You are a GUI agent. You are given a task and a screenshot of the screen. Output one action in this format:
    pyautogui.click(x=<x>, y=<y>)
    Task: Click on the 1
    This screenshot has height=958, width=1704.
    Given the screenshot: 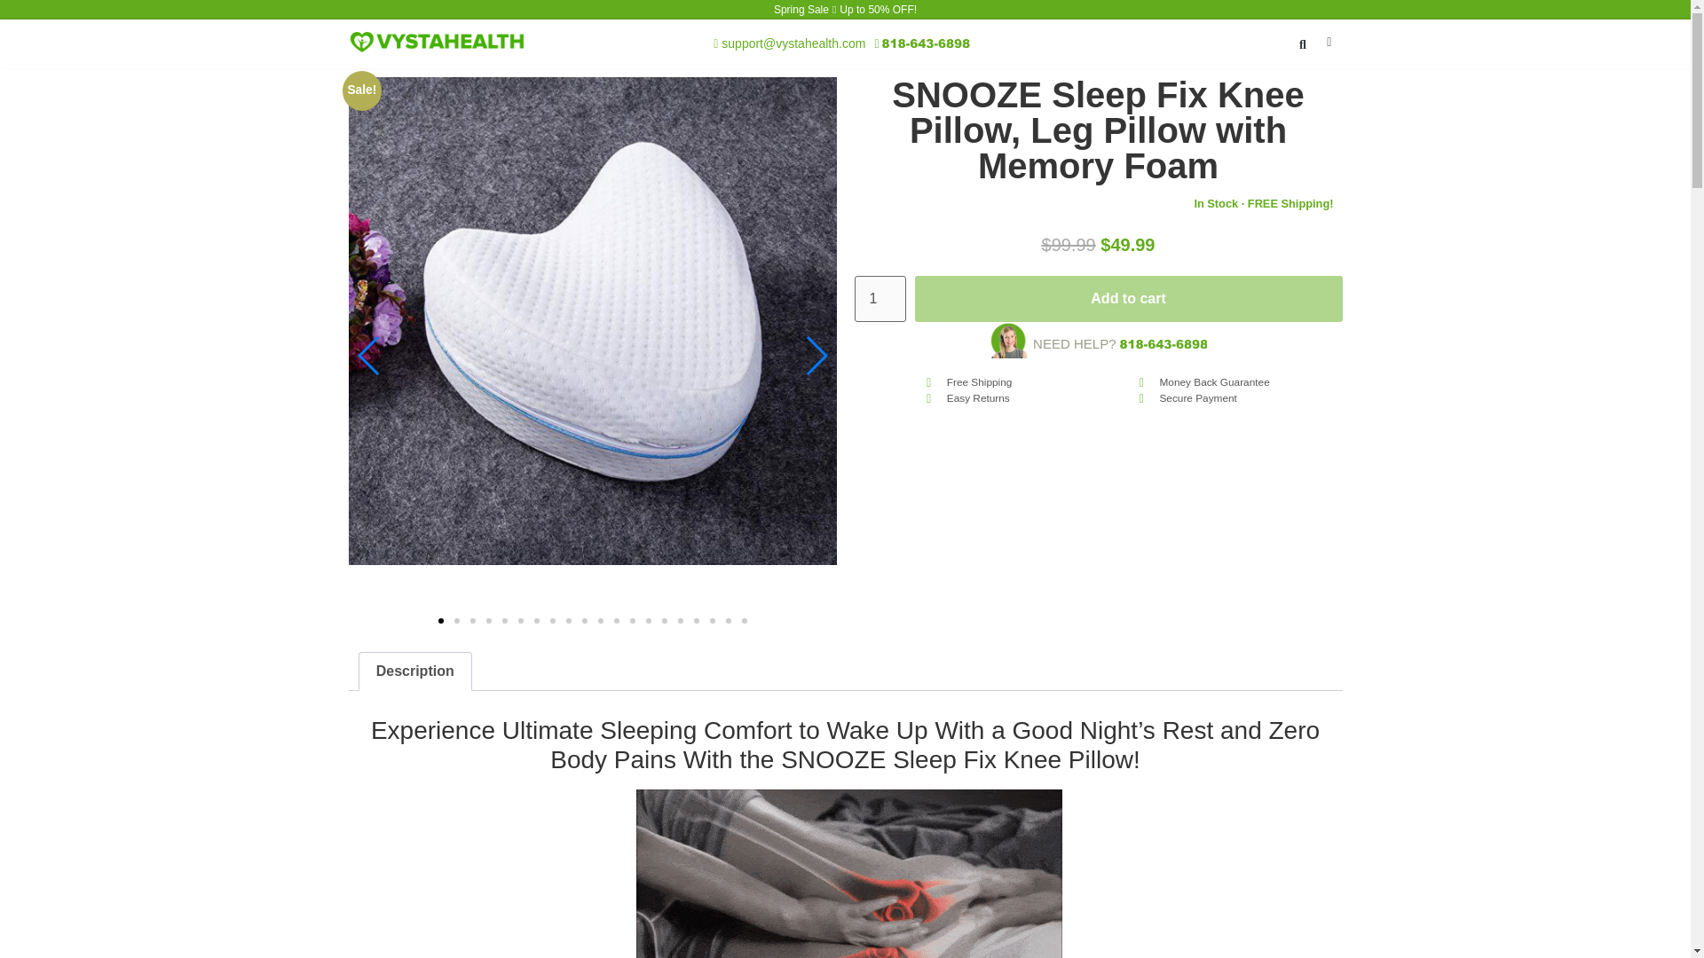 What is the action you would take?
    pyautogui.click(x=879, y=298)
    